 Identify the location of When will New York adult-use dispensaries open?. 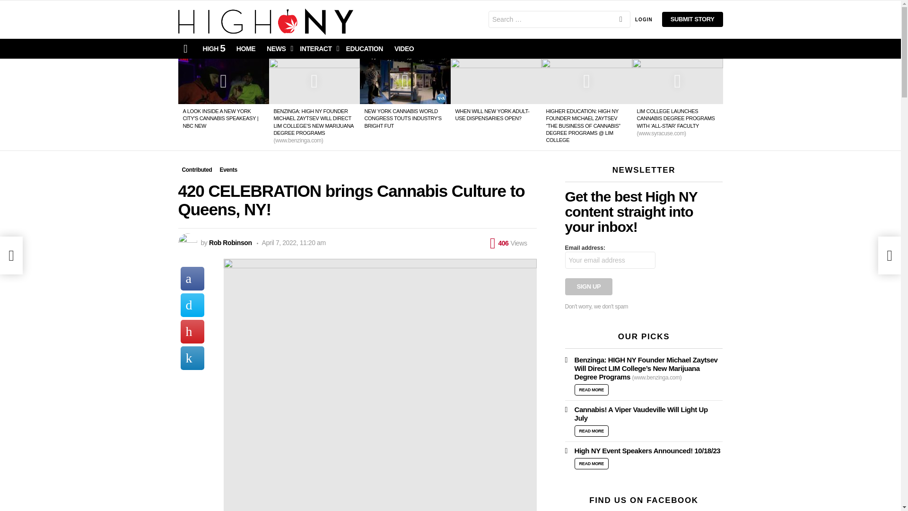
(496, 81).